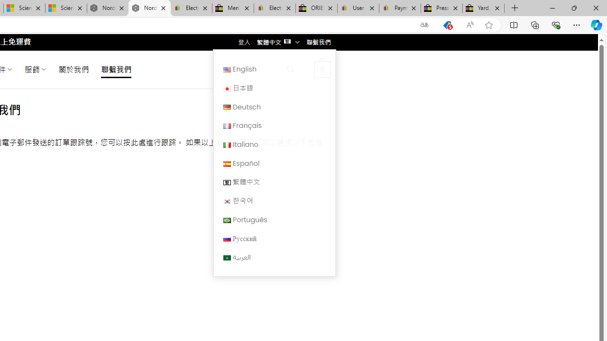 Image resolution: width=607 pixels, height=341 pixels. What do you see at coordinates (400, 9) in the screenshot?
I see `Payments Terms of Use | eBay.com` at bounding box center [400, 9].